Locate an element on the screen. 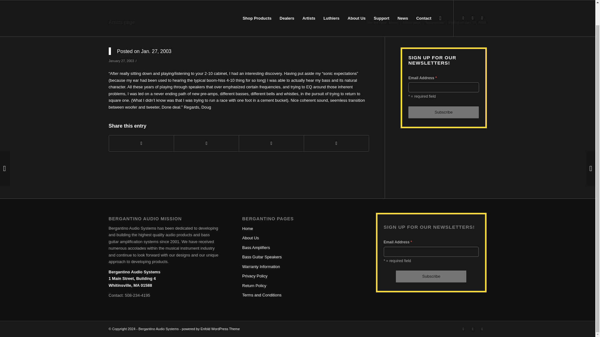 The height and width of the screenshot is (337, 600). Artists page is located at coordinates (412, 22).